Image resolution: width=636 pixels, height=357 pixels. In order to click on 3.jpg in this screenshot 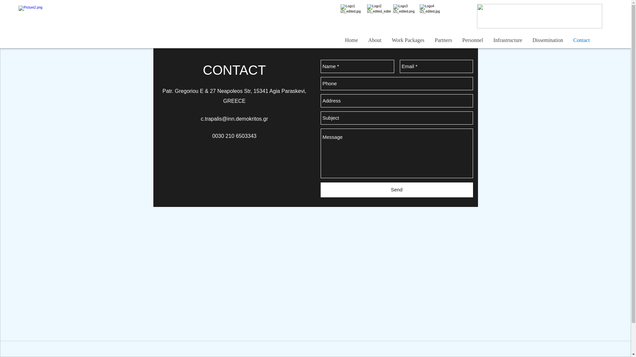, I will do `click(540, 16)`.